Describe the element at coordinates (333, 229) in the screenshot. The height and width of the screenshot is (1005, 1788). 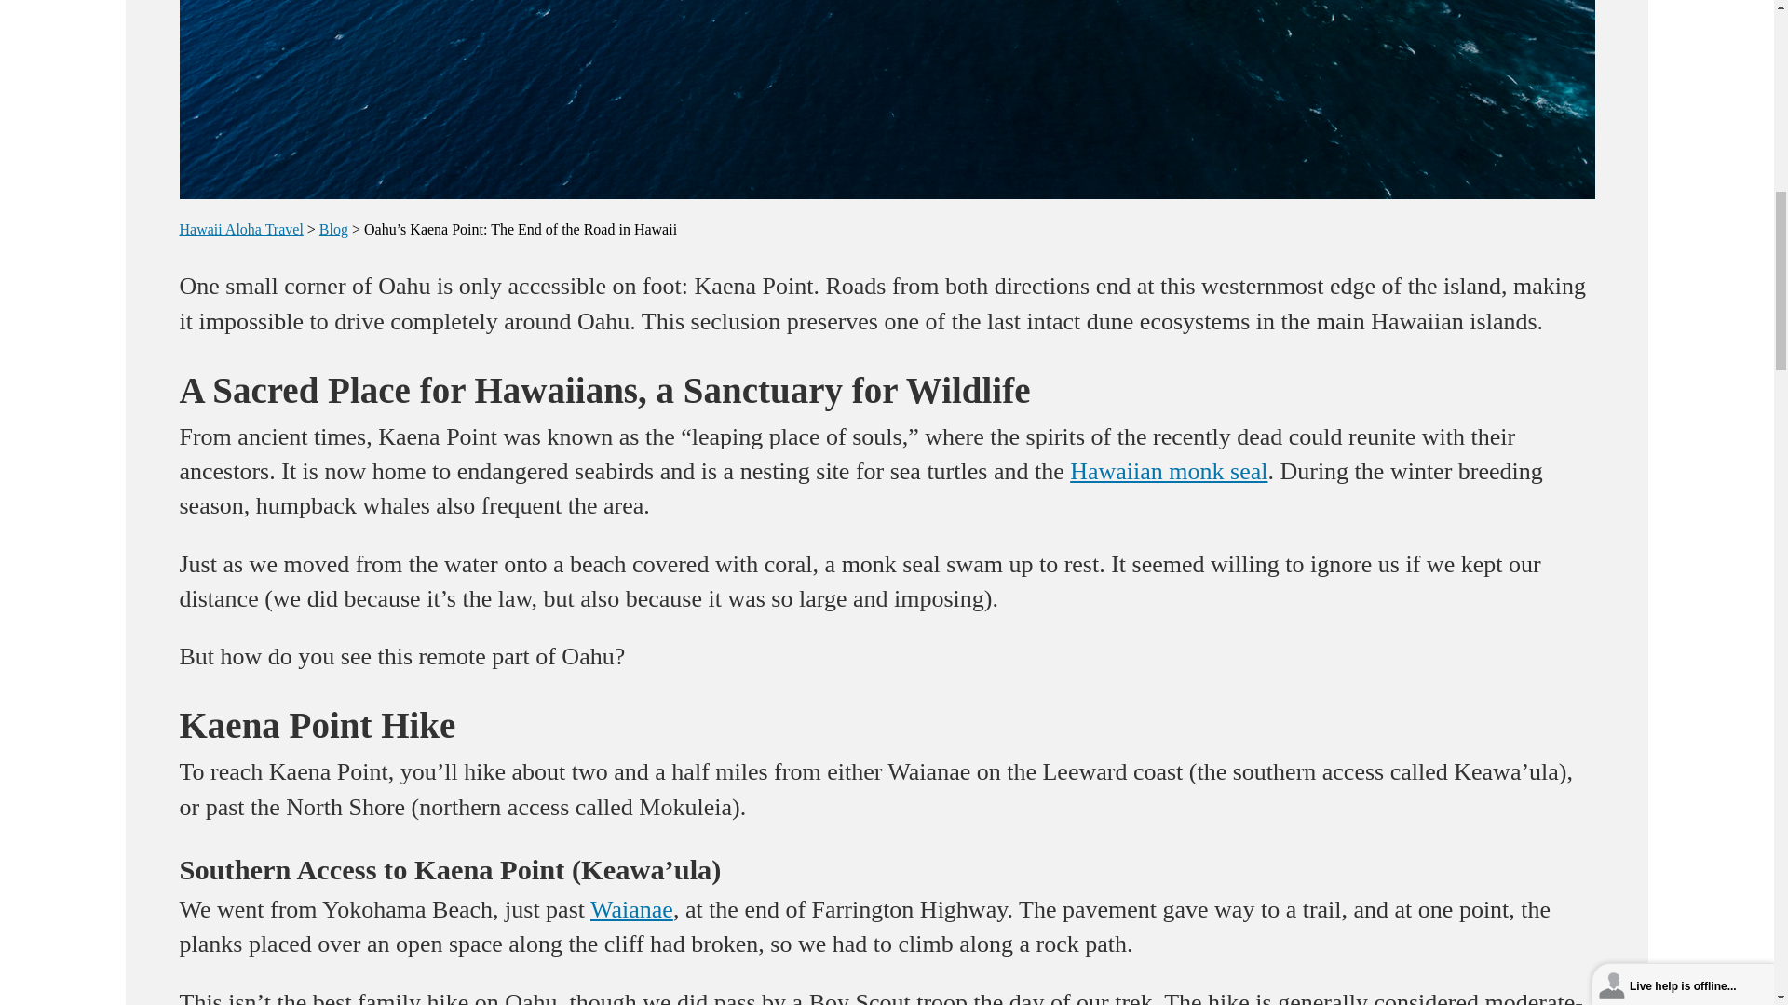
I see `Blog` at that location.